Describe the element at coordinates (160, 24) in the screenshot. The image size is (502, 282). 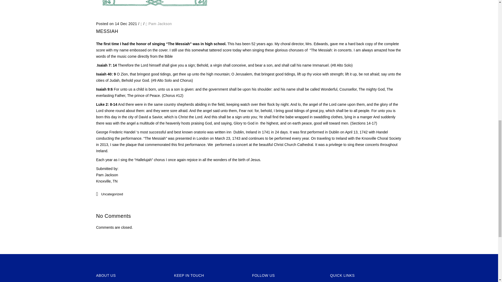
I see `View all posts by Pam Jackson` at that location.